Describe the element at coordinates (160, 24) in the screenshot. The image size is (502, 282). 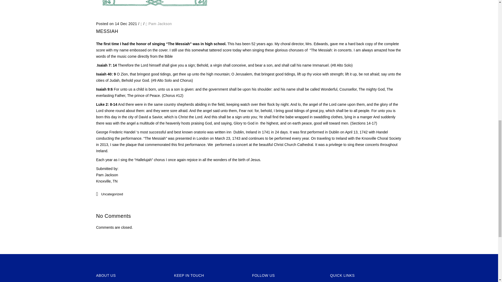
I see `View all posts by Pam Jackson` at that location.